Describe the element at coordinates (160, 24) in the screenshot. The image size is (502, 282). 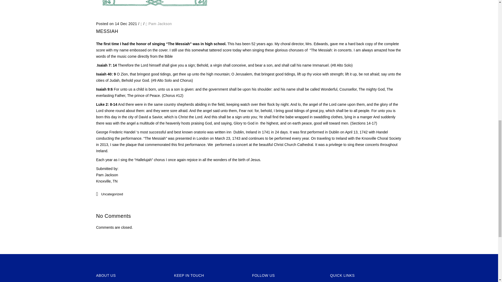
I see `View all posts by Pam Jackson` at that location.